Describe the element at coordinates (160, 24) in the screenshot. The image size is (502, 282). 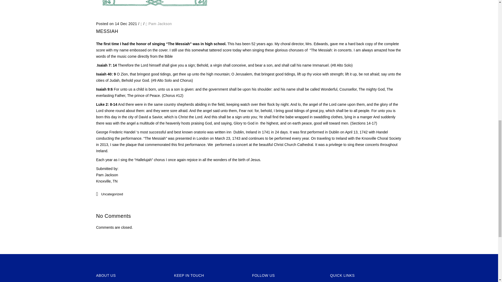
I see `View all posts by Pam Jackson` at that location.